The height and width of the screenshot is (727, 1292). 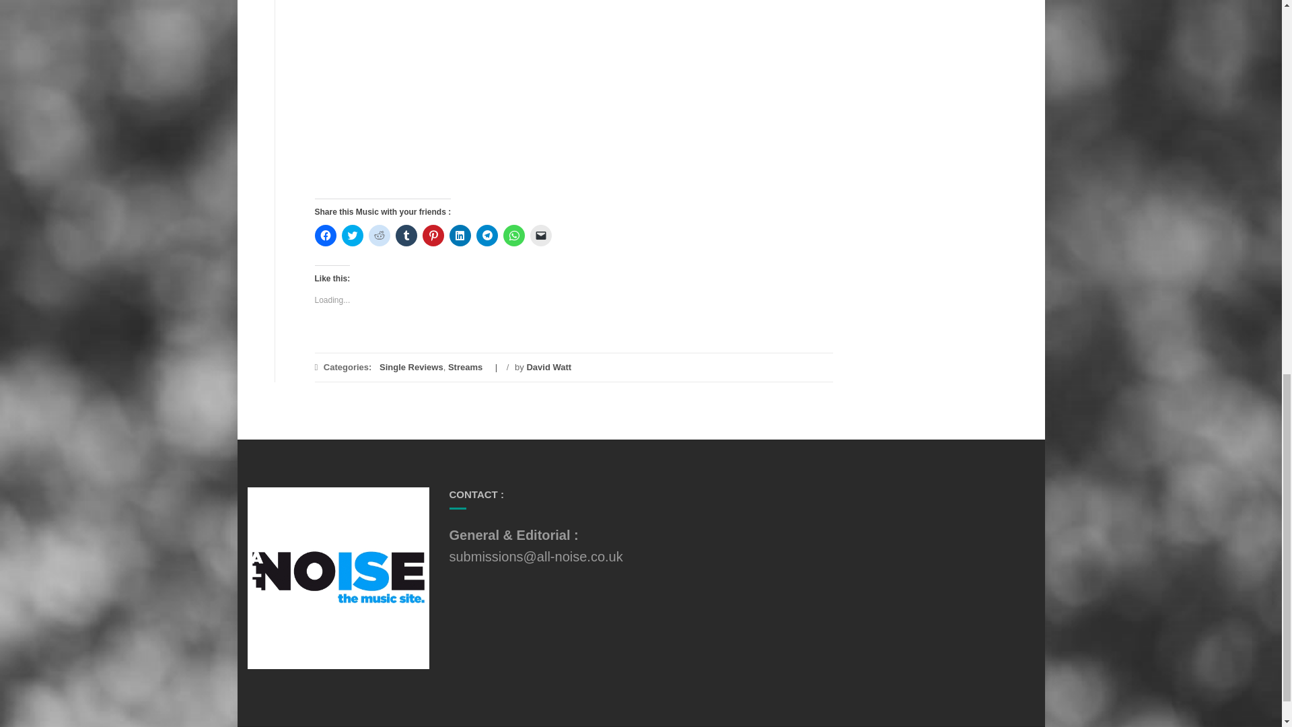 I want to click on Click to email a link to a friend, so click(x=540, y=236).